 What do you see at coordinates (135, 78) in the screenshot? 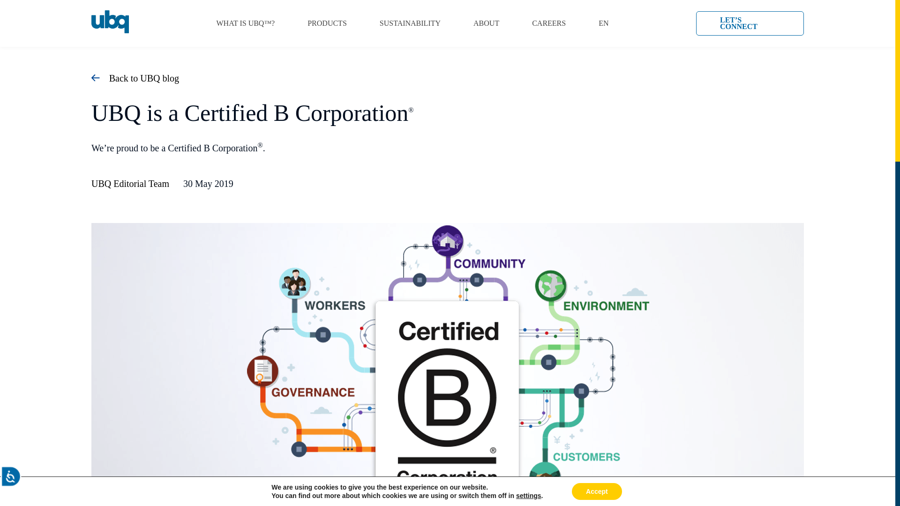
I see `    Back to UBQ blog` at bounding box center [135, 78].